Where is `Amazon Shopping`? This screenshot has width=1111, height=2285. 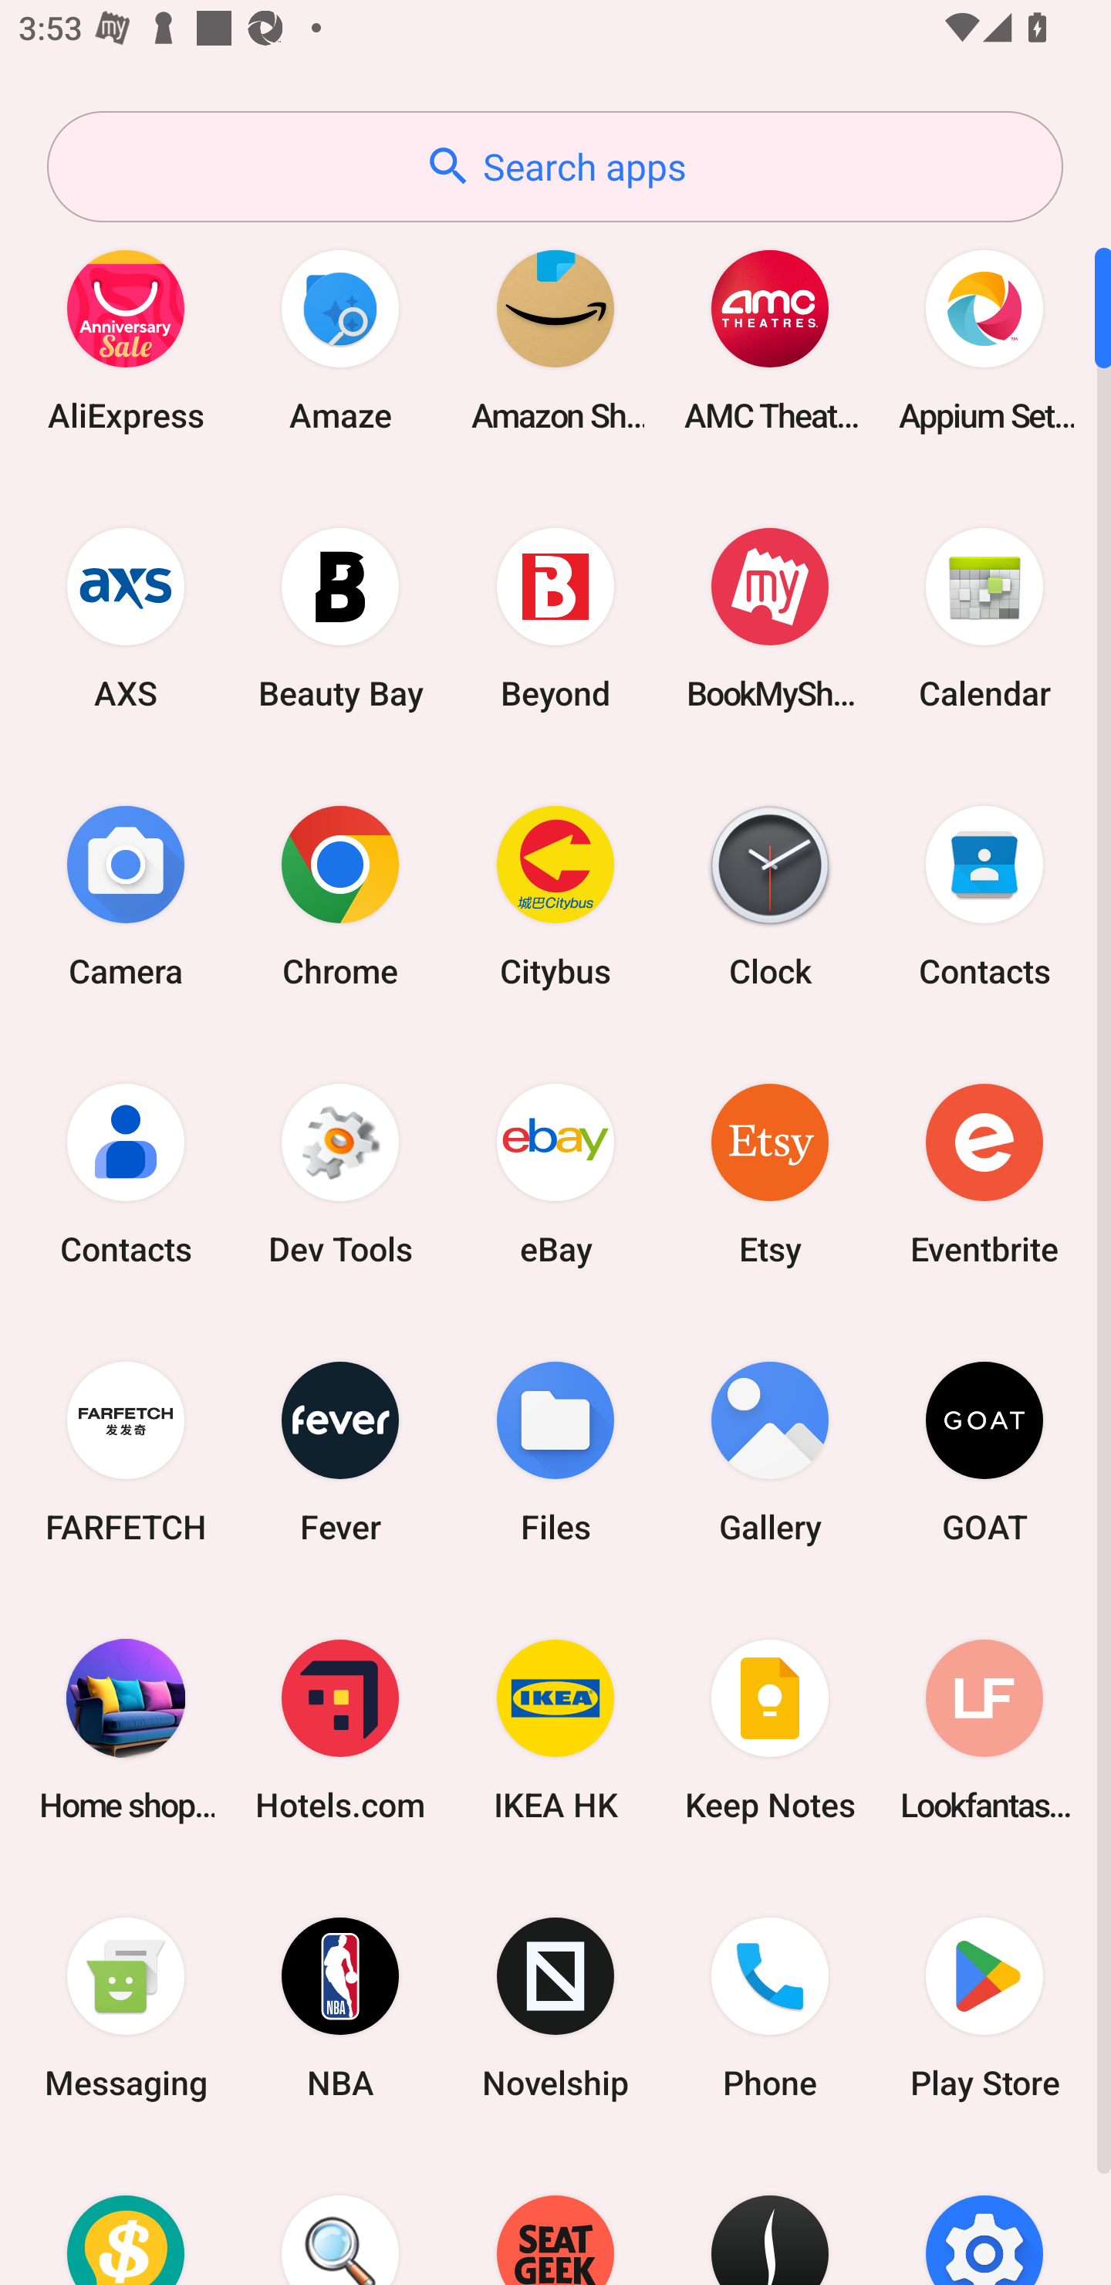
Amazon Shopping is located at coordinates (555, 340).